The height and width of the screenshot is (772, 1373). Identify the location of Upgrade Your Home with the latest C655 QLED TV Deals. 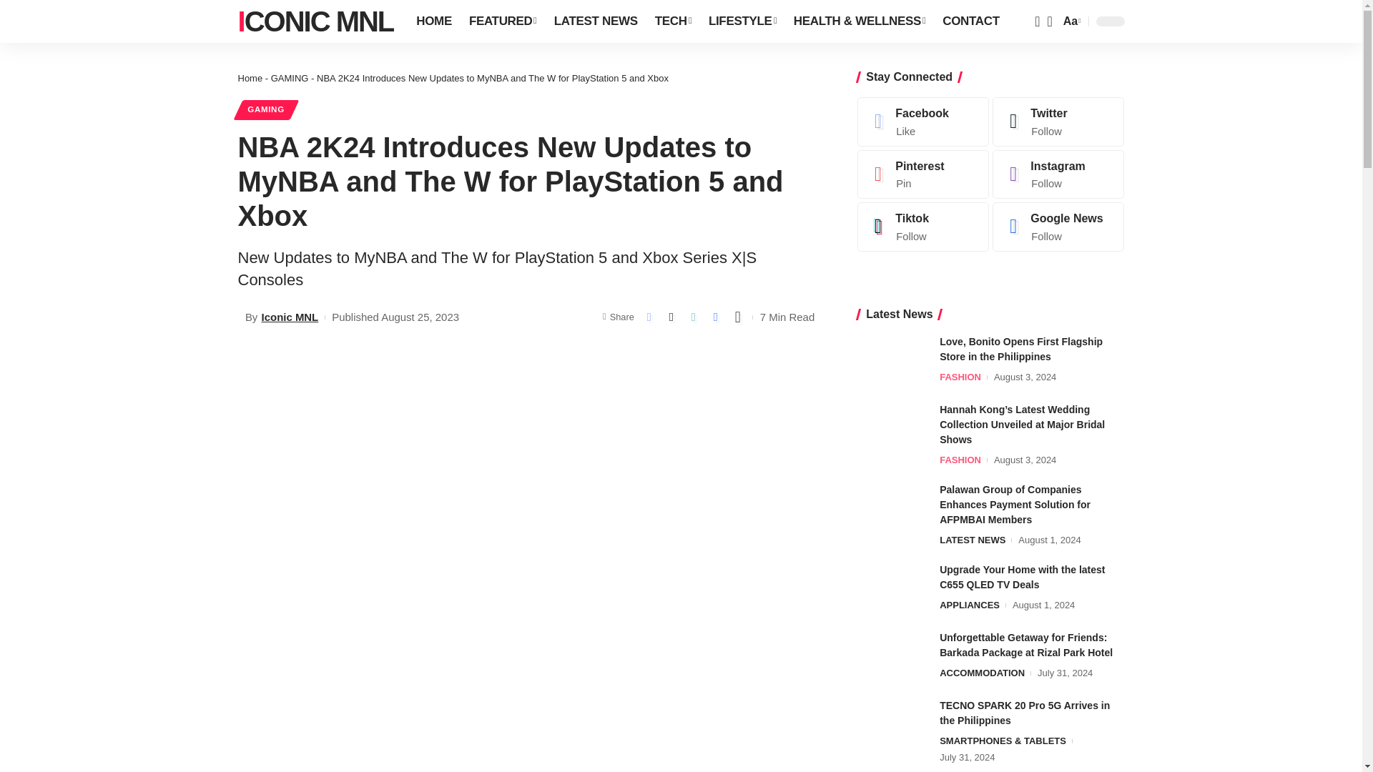
(892, 589).